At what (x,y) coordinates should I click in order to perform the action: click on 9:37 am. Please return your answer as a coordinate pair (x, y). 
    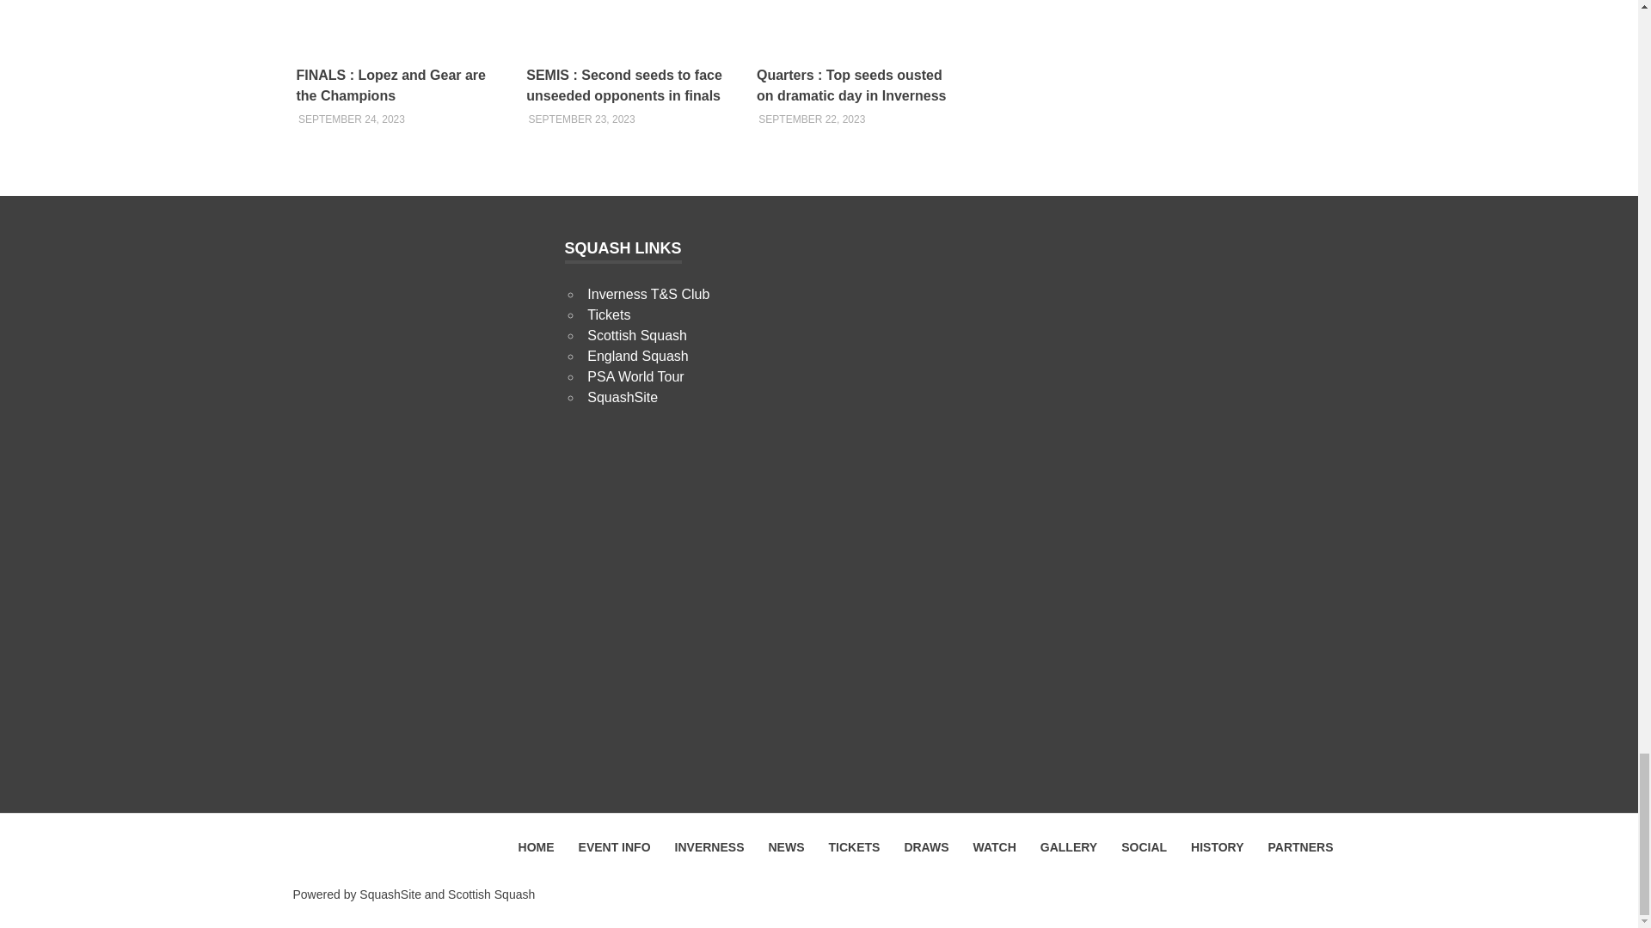
    Looking at the image, I should click on (351, 119).